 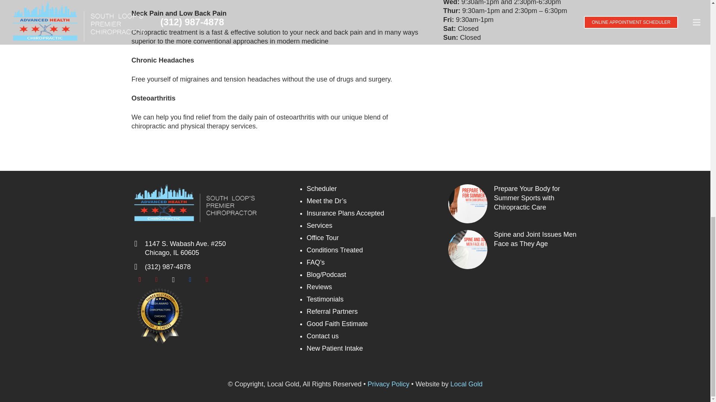 I want to click on Yelp, so click(x=157, y=280).